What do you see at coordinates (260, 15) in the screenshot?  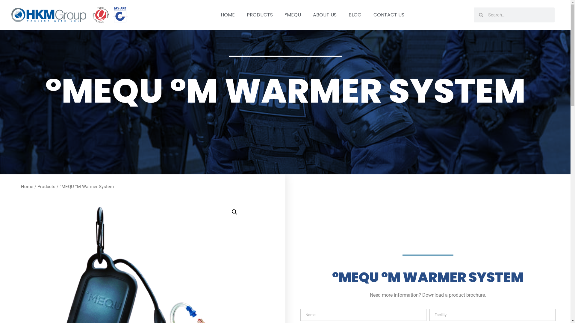 I see `PRODUCTS` at bounding box center [260, 15].